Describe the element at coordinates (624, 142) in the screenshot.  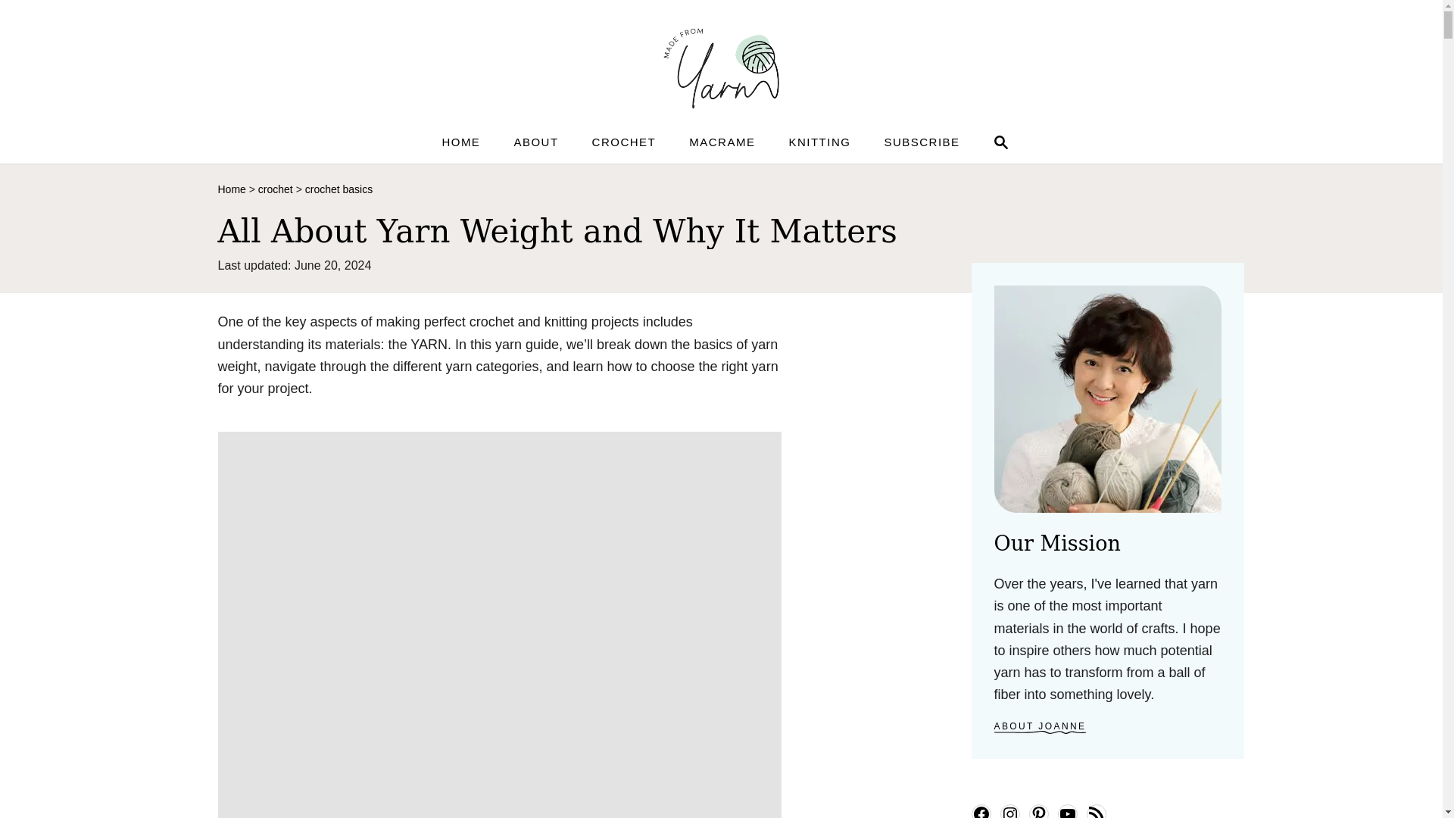
I see `MACRAME` at that location.